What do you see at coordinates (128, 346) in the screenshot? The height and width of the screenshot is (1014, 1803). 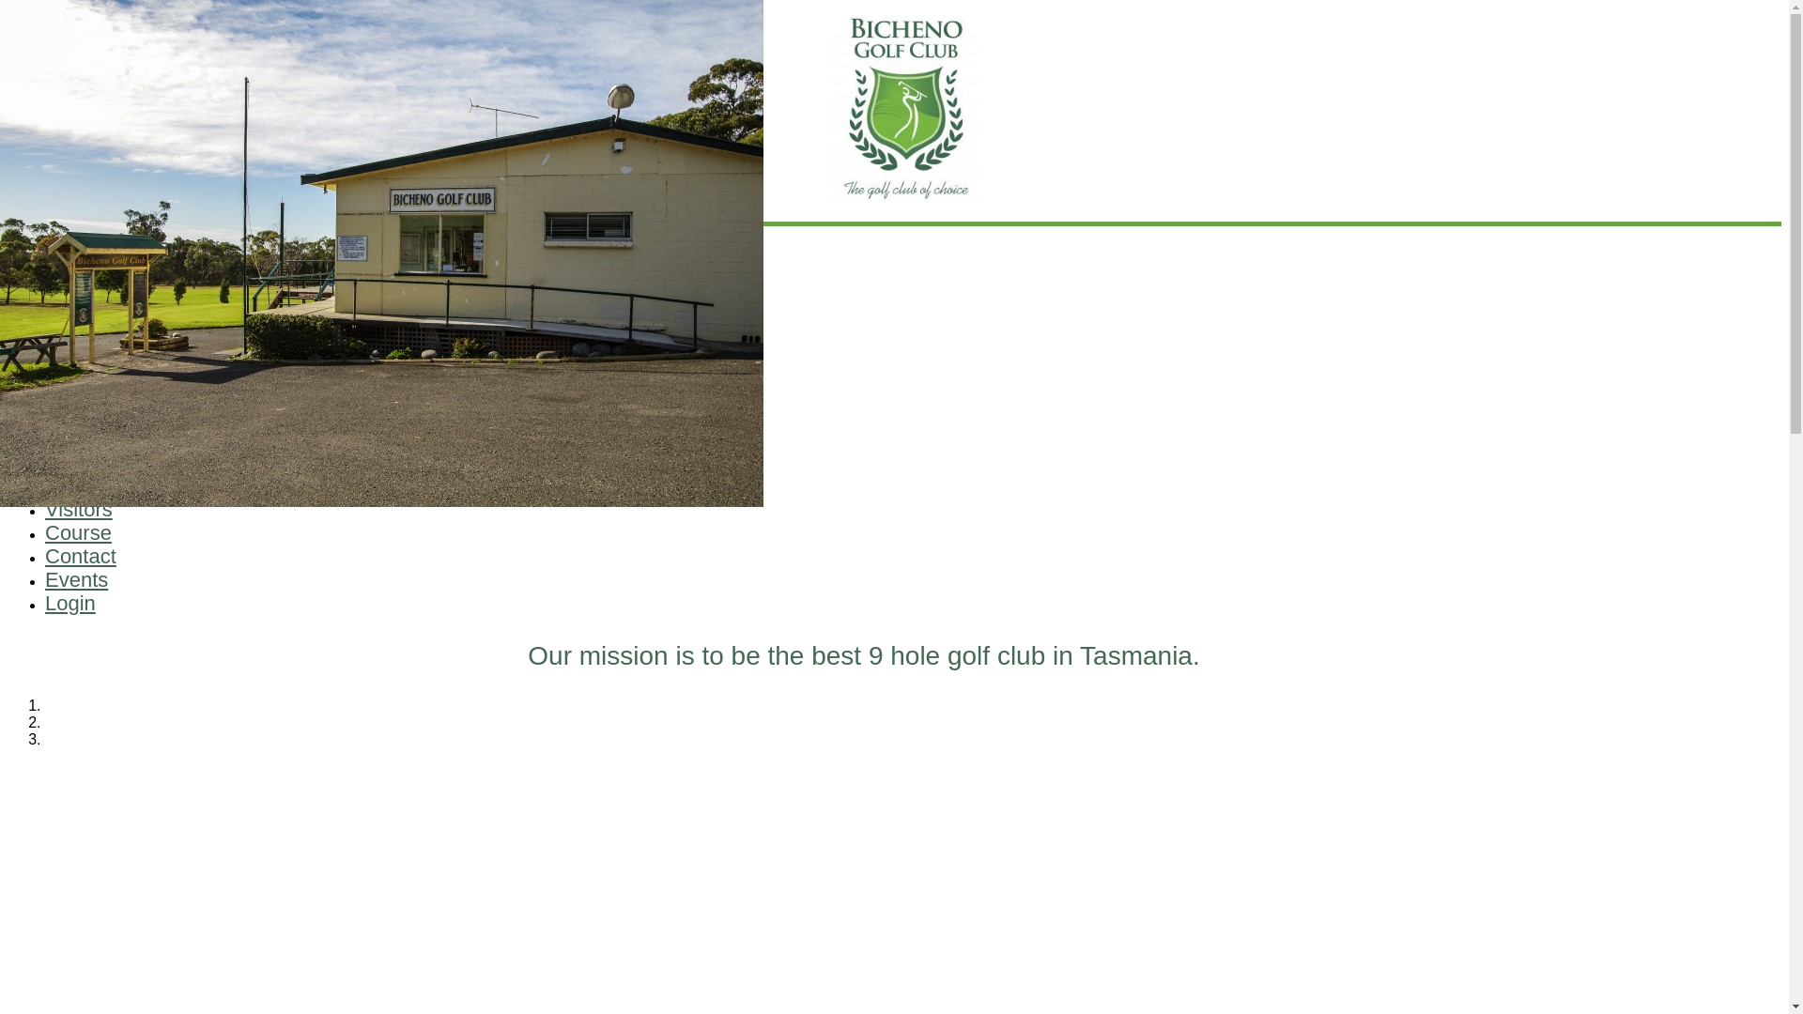 I see `Life Members` at bounding box center [128, 346].